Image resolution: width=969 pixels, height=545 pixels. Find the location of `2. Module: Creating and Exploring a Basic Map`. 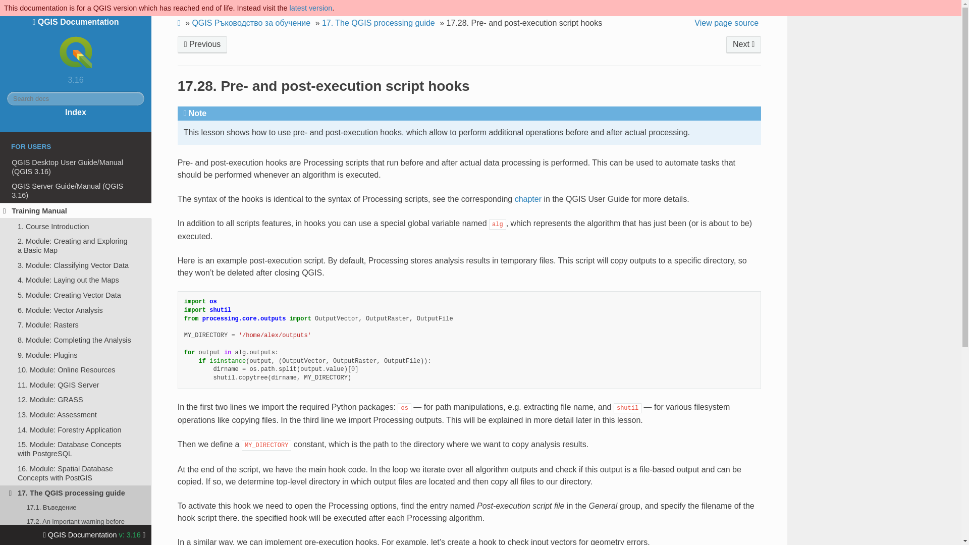

2. Module: Creating and Exploring a Basic Map is located at coordinates (76, 245).